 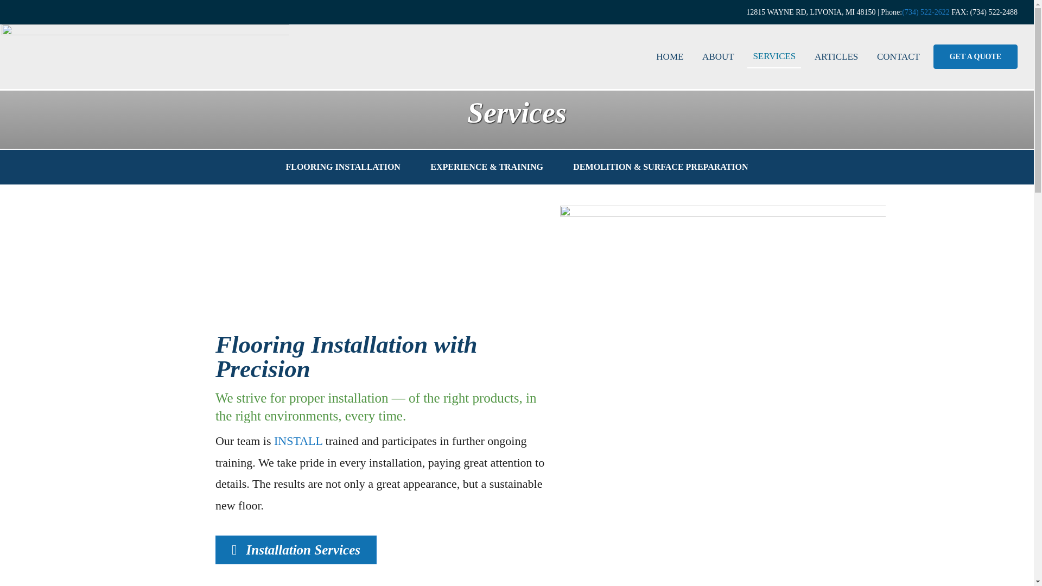 I want to click on GET A QUOTE, so click(x=976, y=56).